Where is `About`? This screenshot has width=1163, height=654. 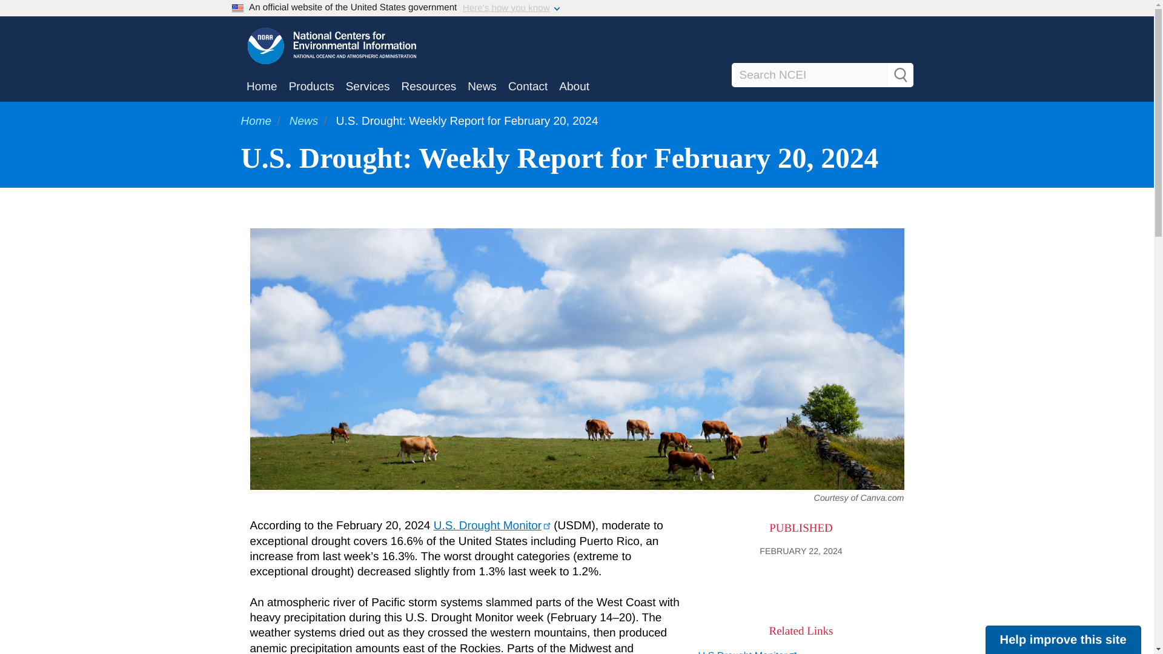 About is located at coordinates (574, 87).